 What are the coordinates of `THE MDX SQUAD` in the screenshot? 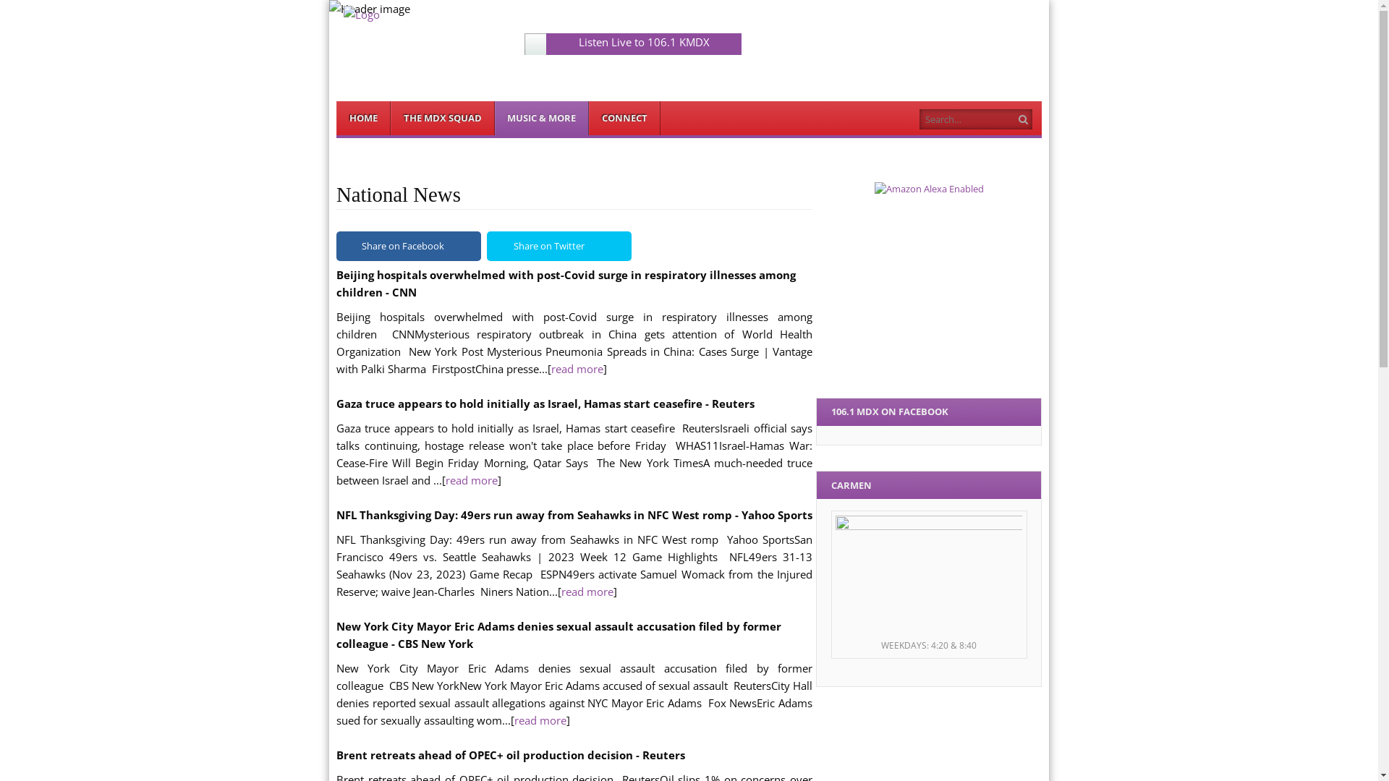 It's located at (443, 118).